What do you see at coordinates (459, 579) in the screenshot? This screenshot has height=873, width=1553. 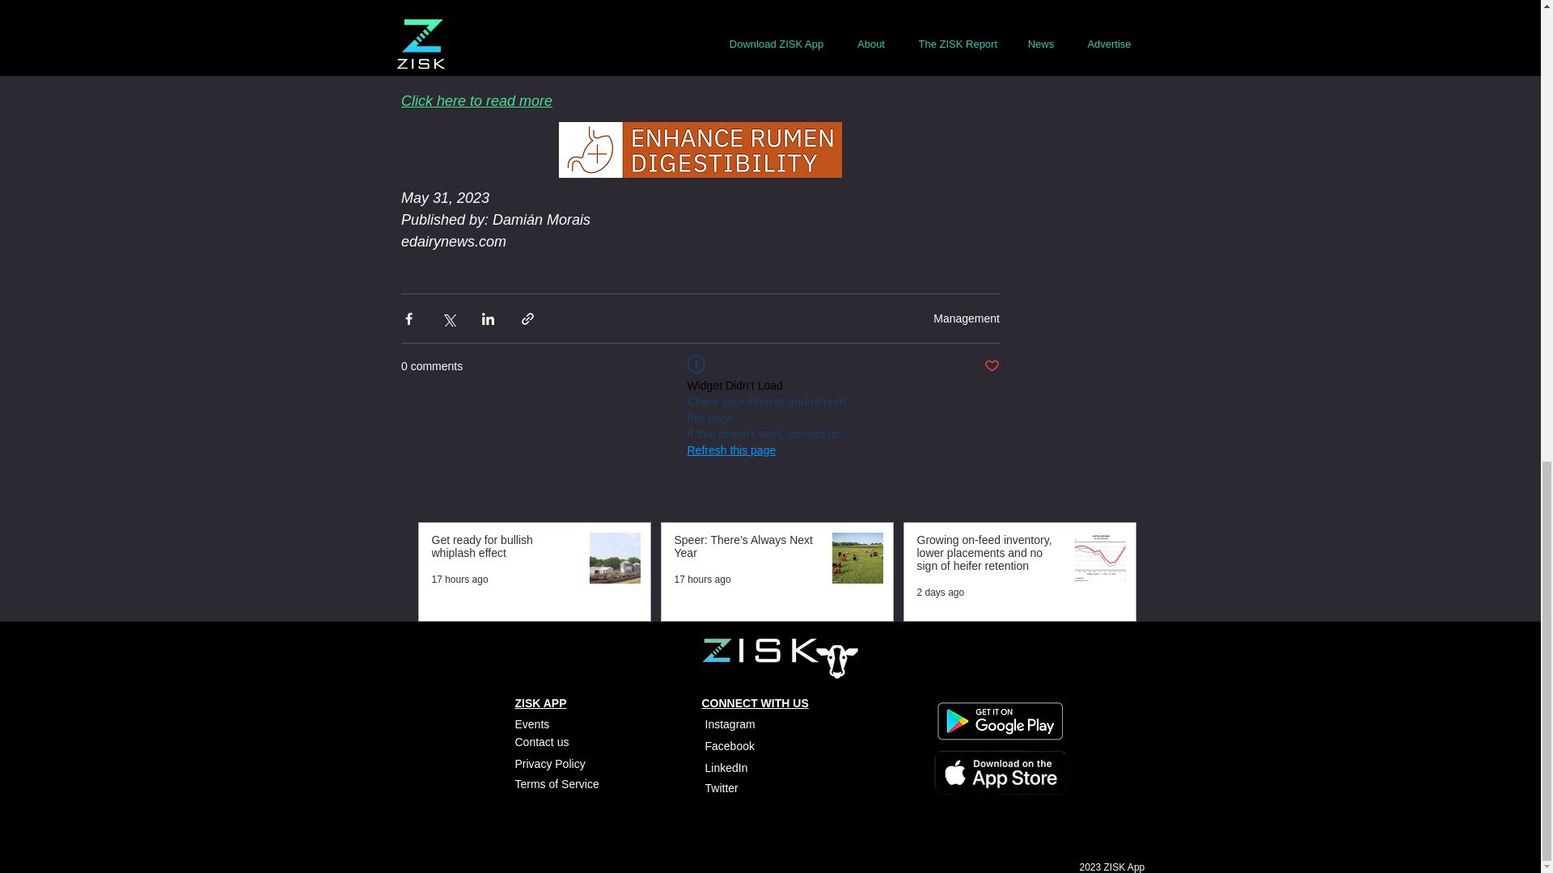 I see `17 hours ago` at bounding box center [459, 579].